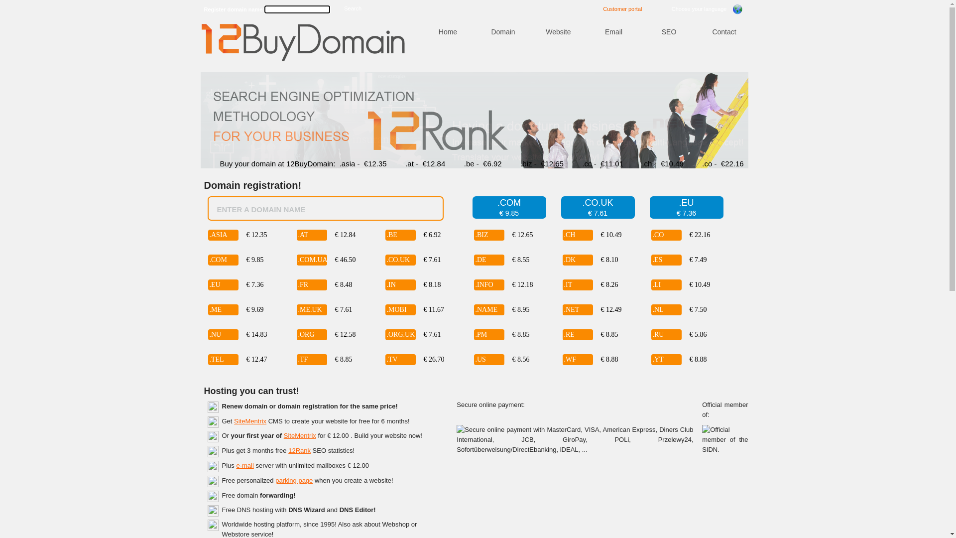 This screenshot has width=956, height=538. What do you see at coordinates (300, 450) in the screenshot?
I see `12Rank` at bounding box center [300, 450].